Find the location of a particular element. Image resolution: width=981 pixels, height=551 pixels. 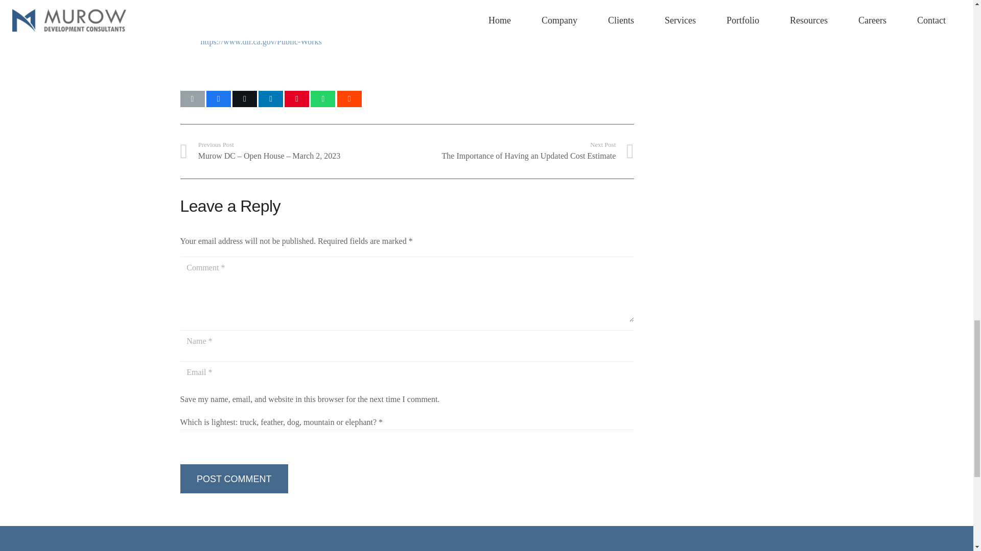

Email this is located at coordinates (245, 99).